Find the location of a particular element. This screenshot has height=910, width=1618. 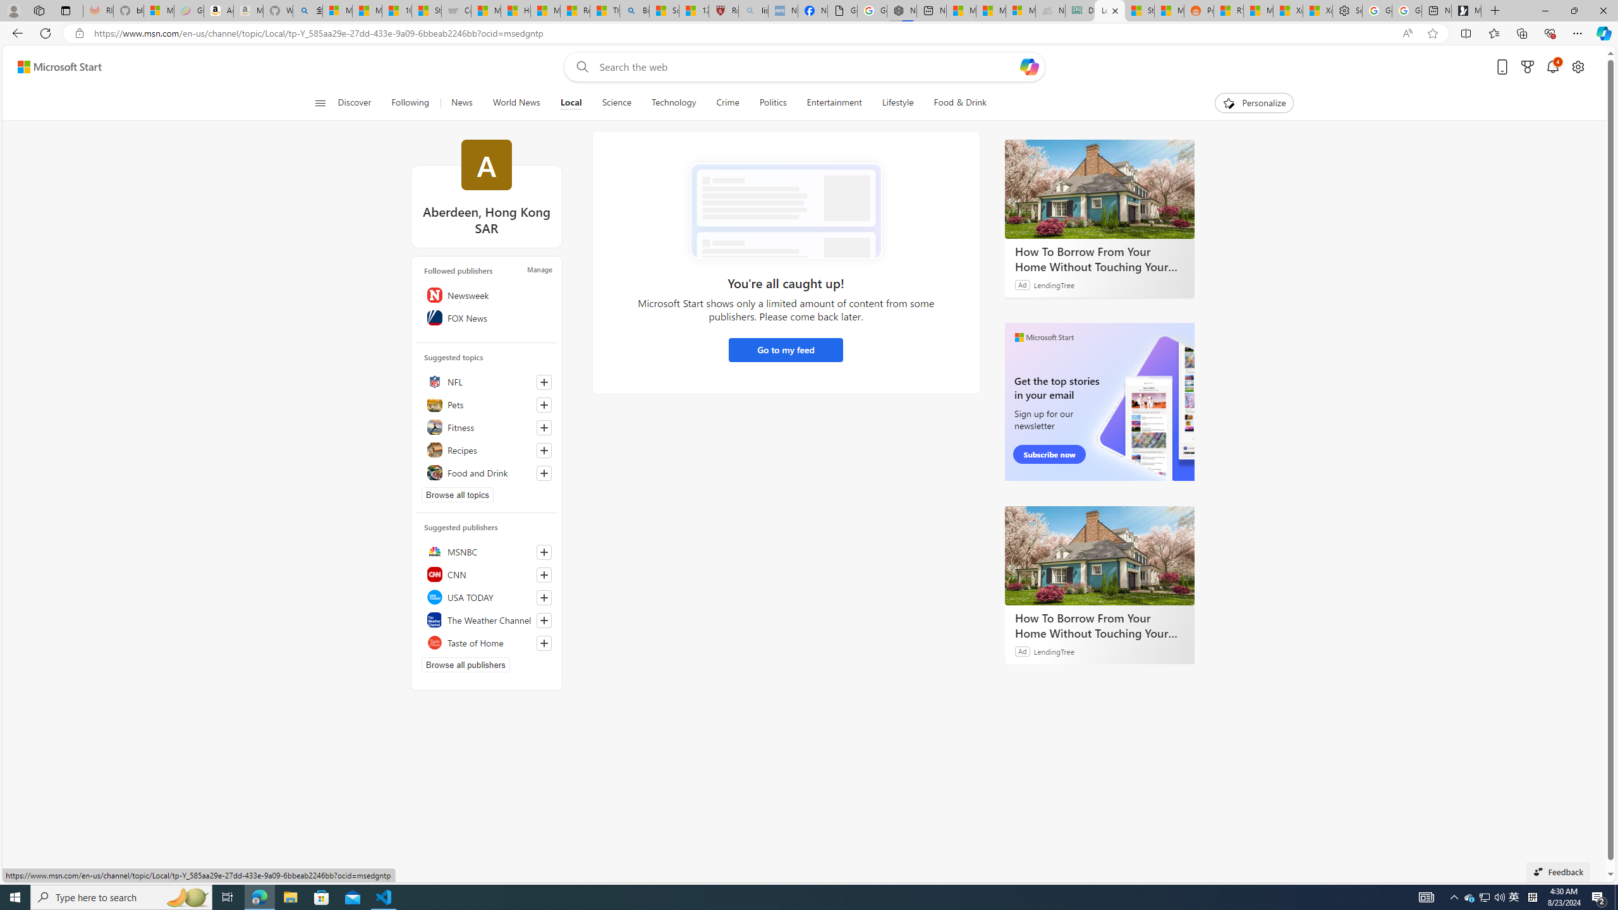

Subscribe now is located at coordinates (1049, 454).